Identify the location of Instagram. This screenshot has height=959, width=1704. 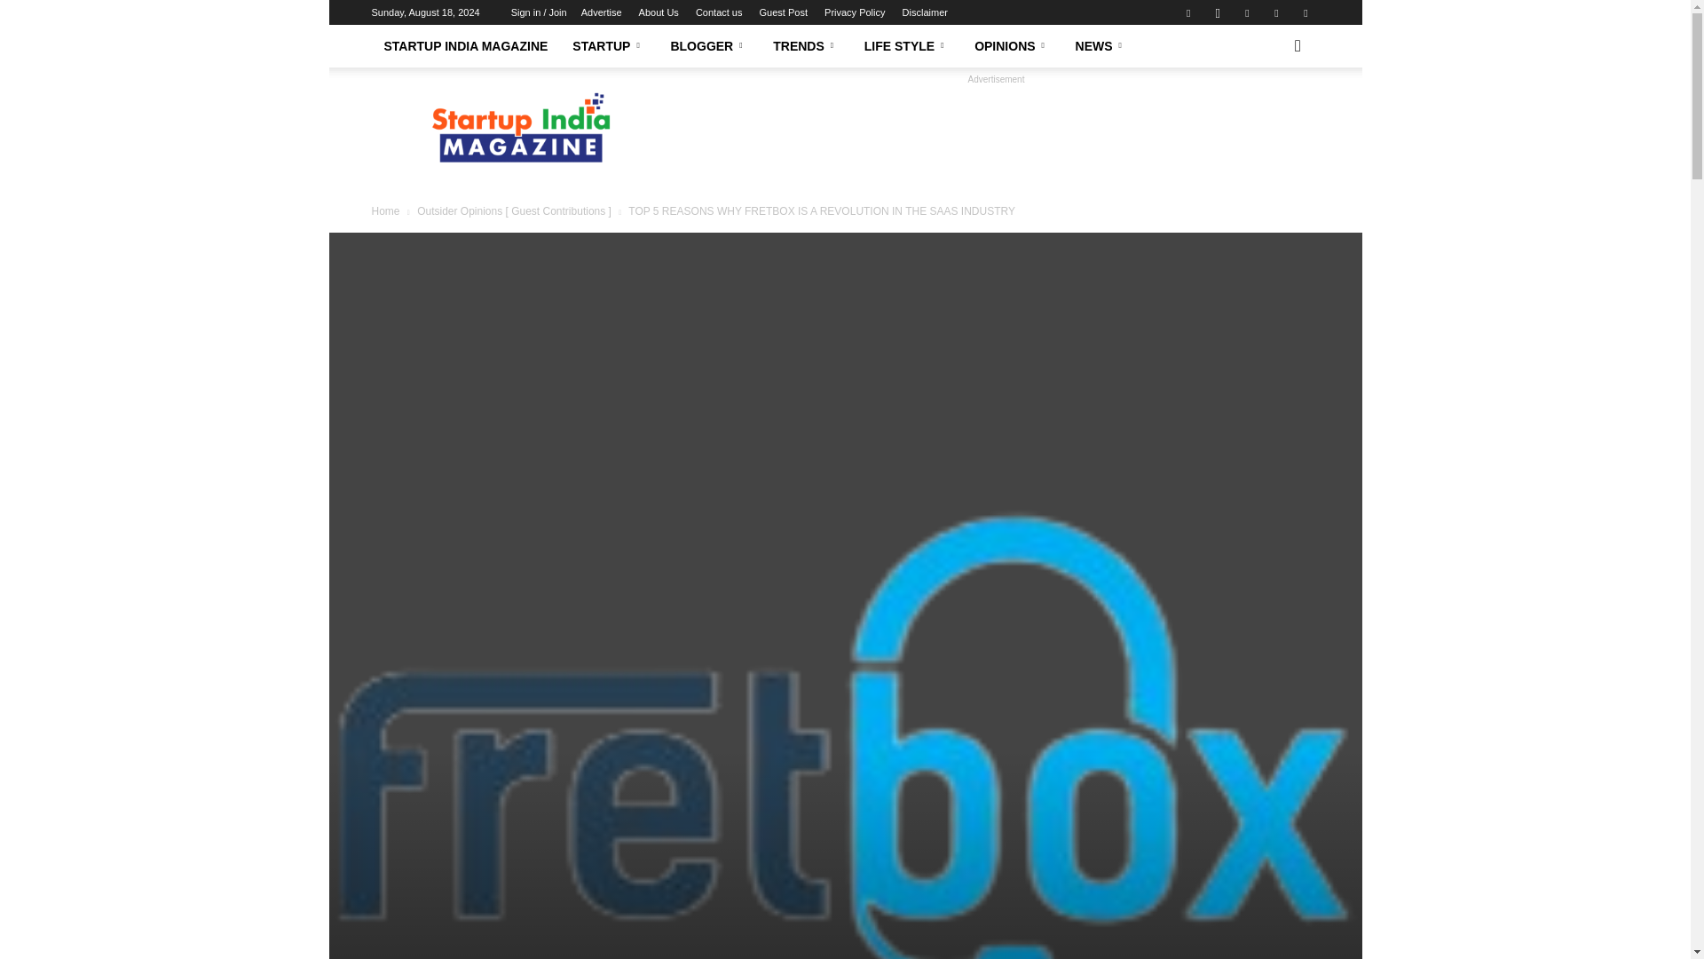
(1218, 12).